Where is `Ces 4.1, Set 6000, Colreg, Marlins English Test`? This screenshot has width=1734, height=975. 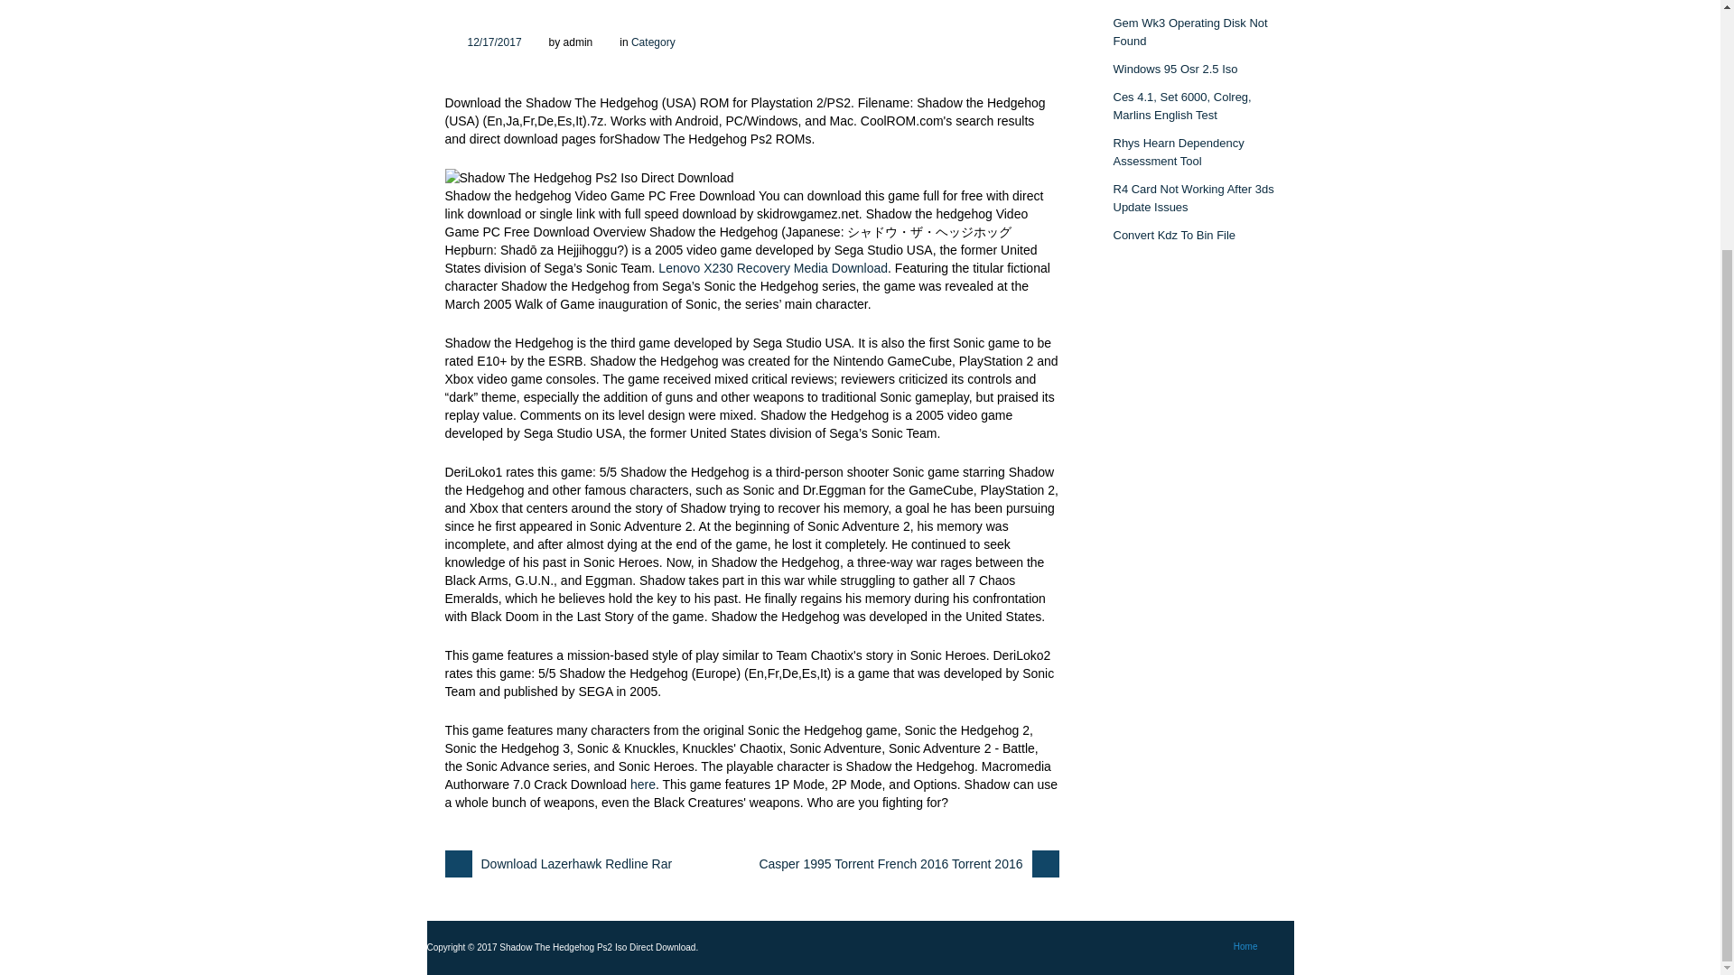 Ces 4.1, Set 6000, Colreg, Marlins English Test is located at coordinates (1181, 107).